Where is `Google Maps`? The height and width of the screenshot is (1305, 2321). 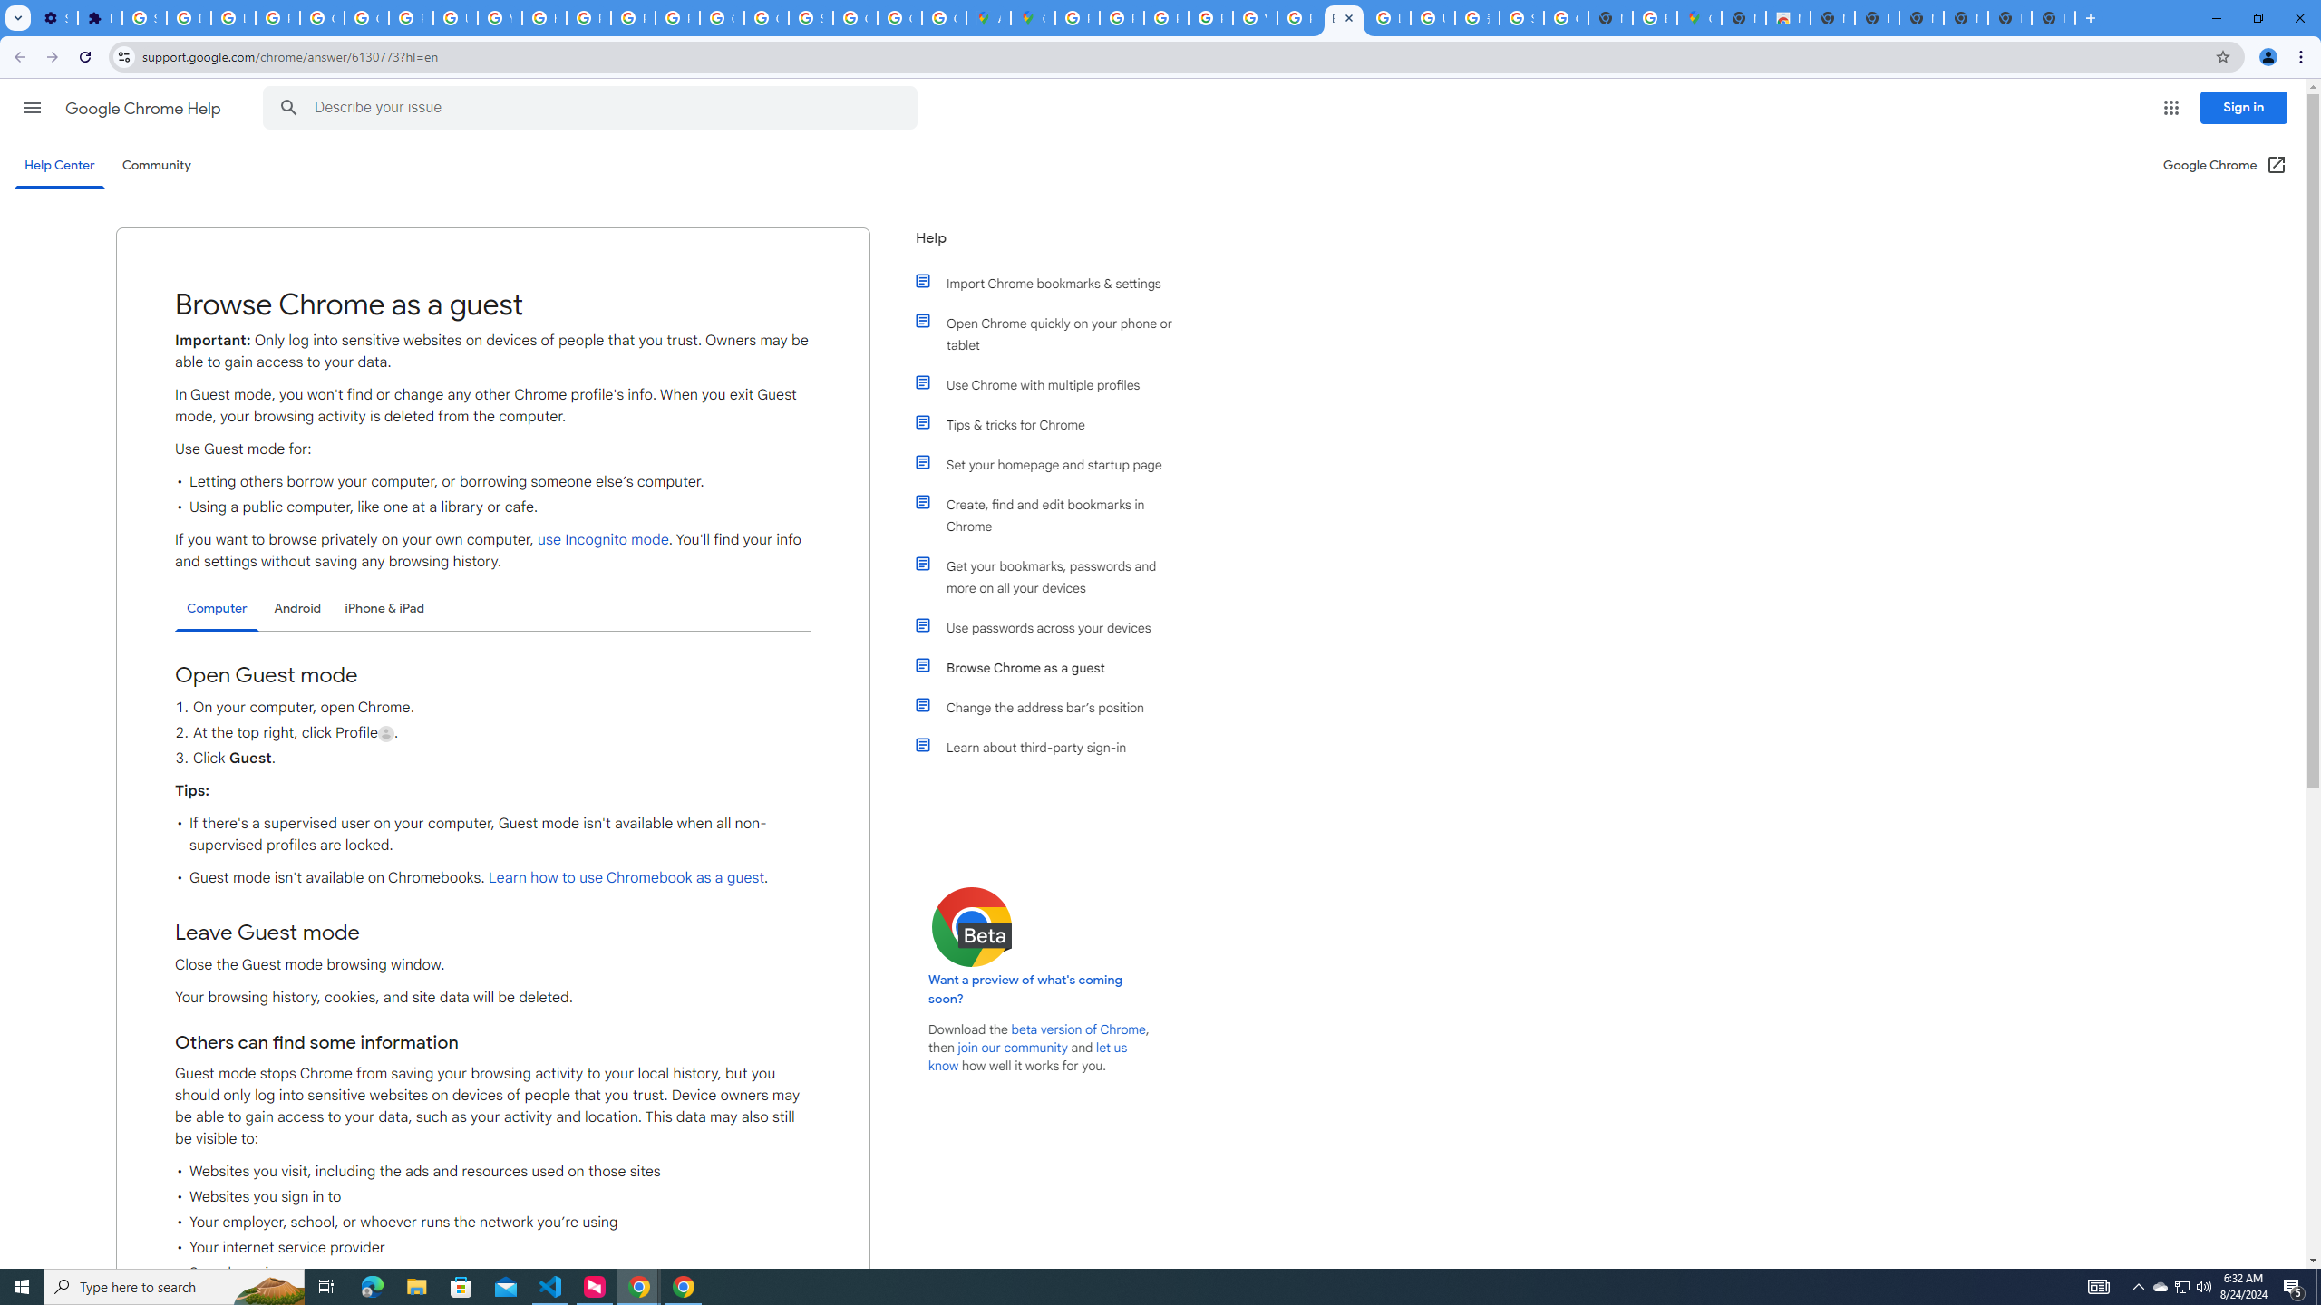 Google Maps is located at coordinates (1032, 18).